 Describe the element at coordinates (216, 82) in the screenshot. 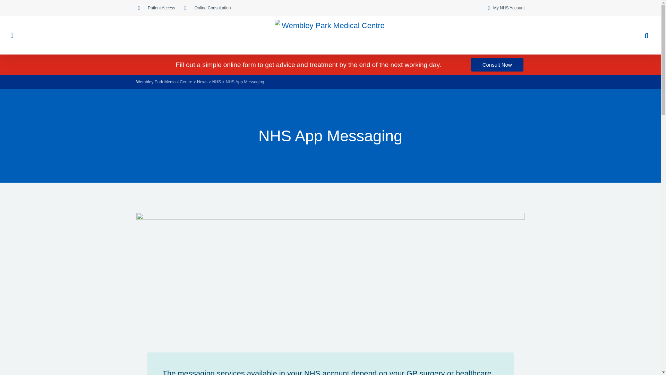

I see `Go to the NHS Category archives.` at that location.